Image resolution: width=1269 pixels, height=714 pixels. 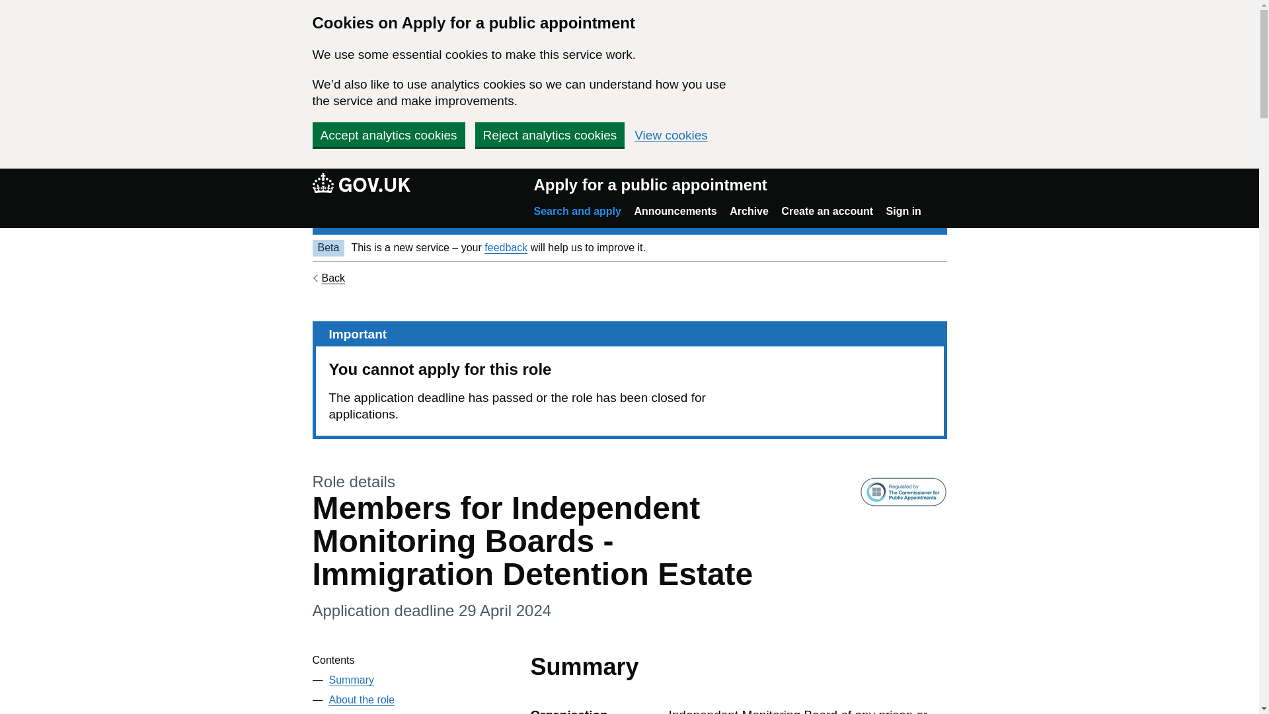 What do you see at coordinates (903, 212) in the screenshot?
I see `Sign in` at bounding box center [903, 212].